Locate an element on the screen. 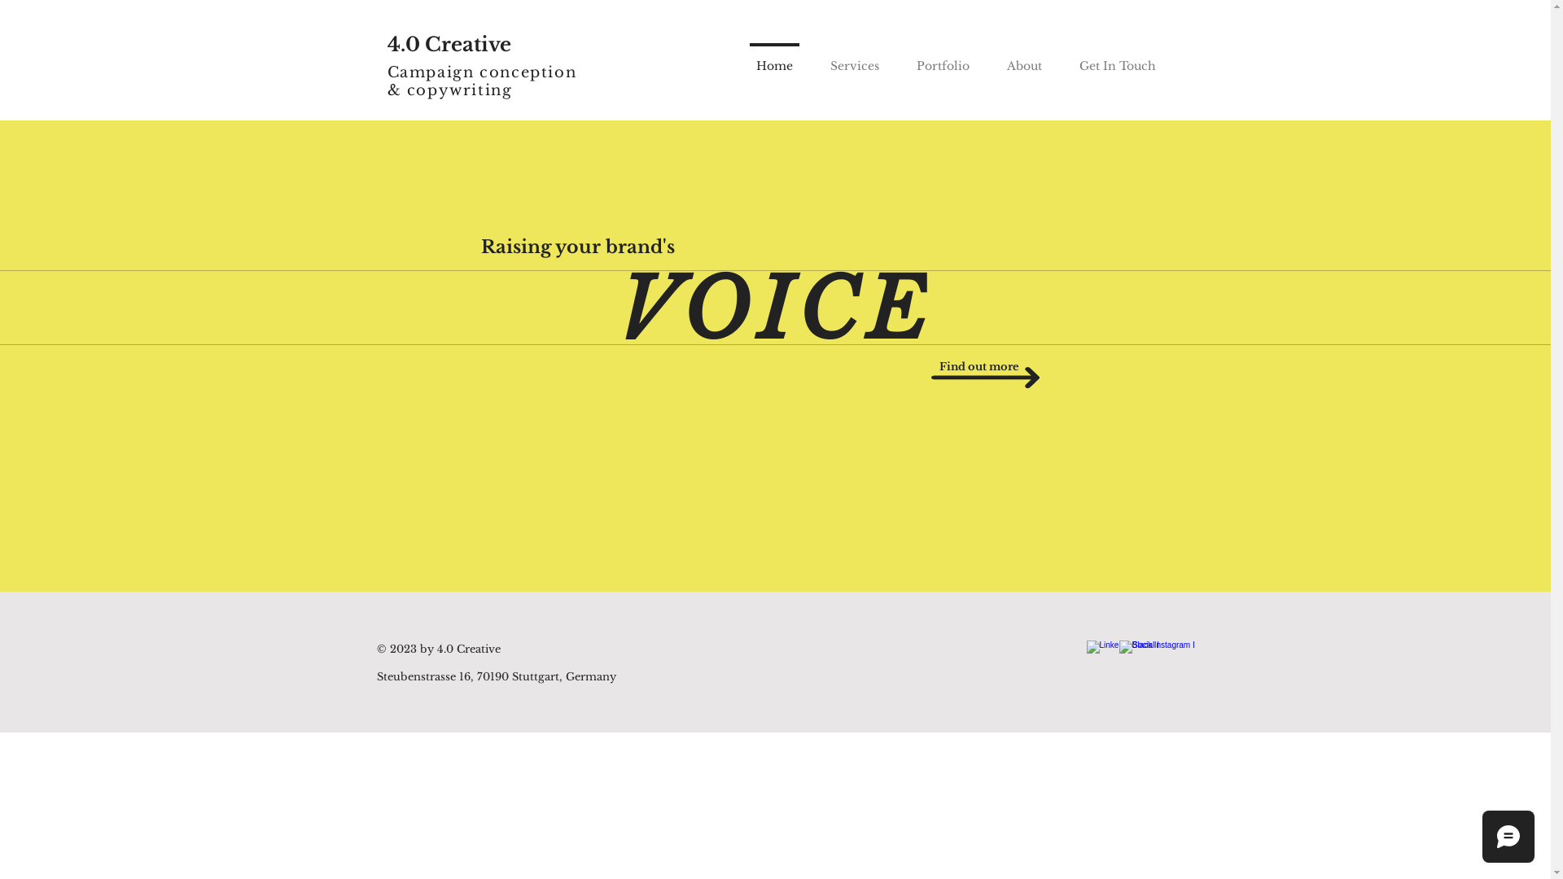  About is located at coordinates (1024, 59).